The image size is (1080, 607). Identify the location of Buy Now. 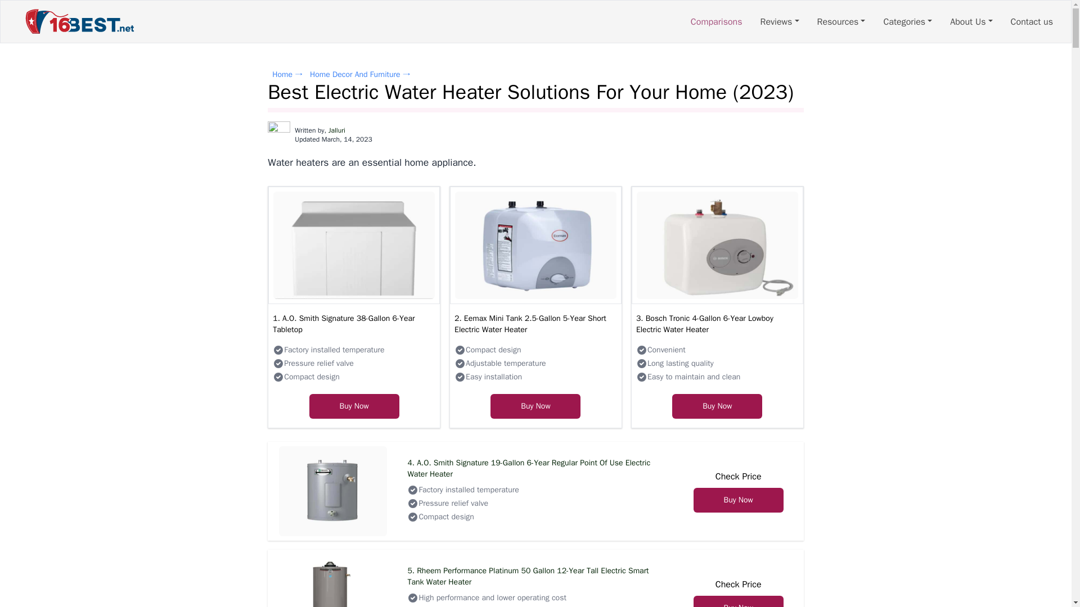
(354, 406).